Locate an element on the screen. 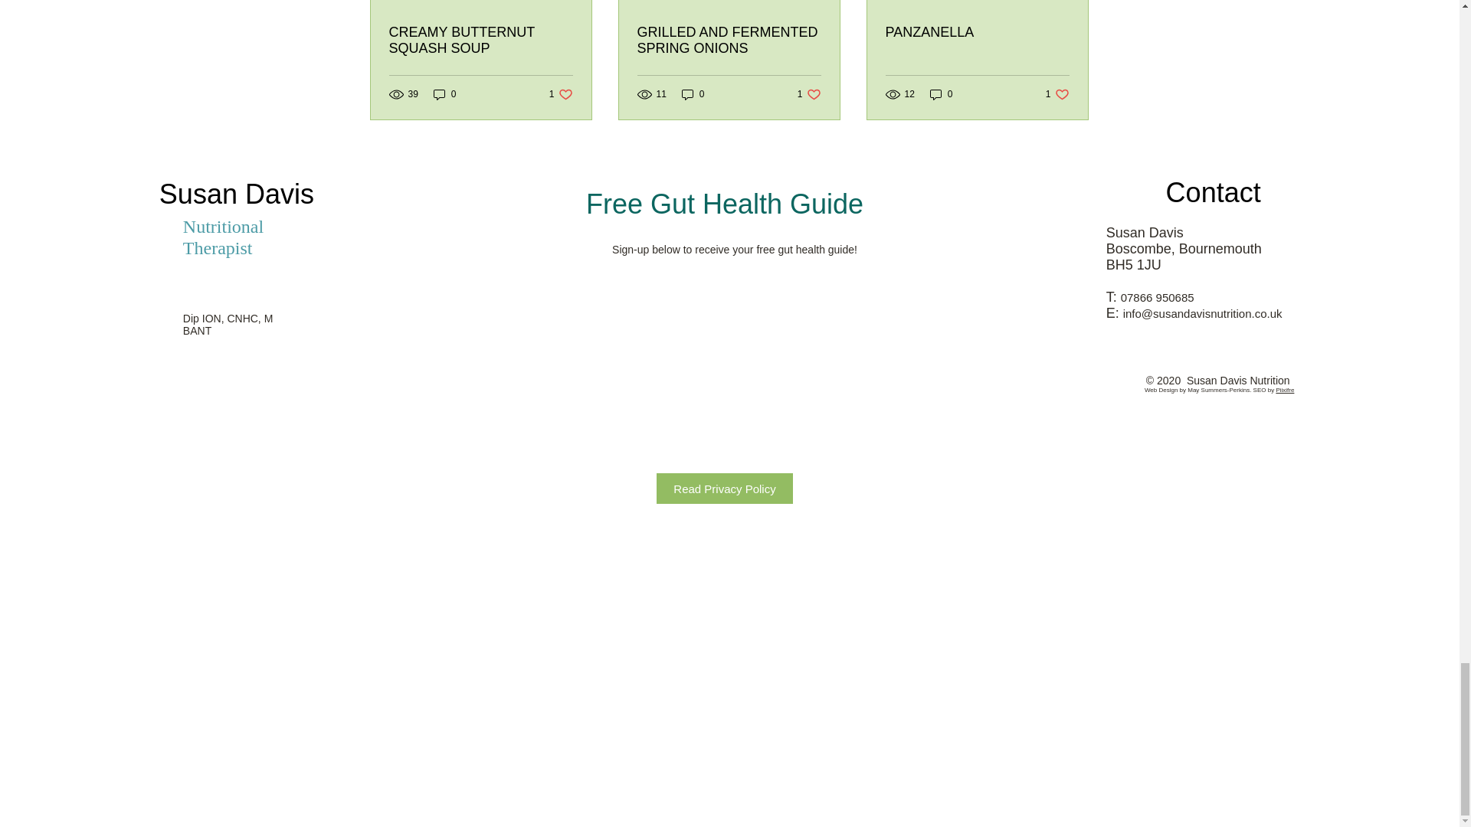 The image size is (1471, 827). GRILLED AND FERMENTED SPRING ONIONS is located at coordinates (809, 94).